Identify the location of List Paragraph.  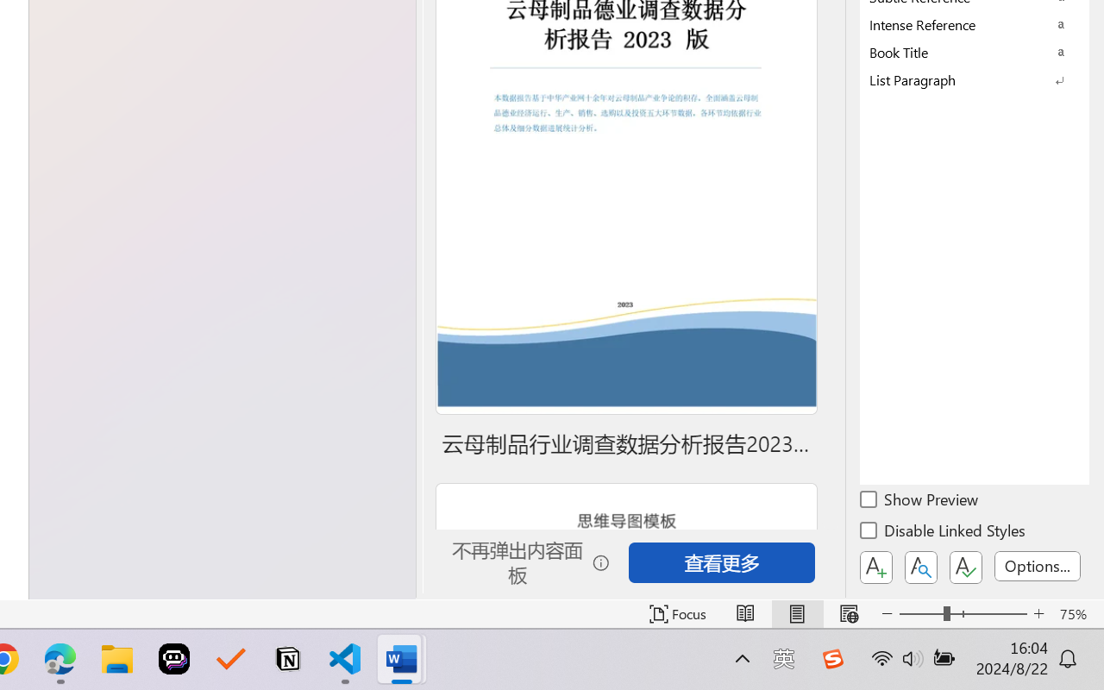
(975, 79).